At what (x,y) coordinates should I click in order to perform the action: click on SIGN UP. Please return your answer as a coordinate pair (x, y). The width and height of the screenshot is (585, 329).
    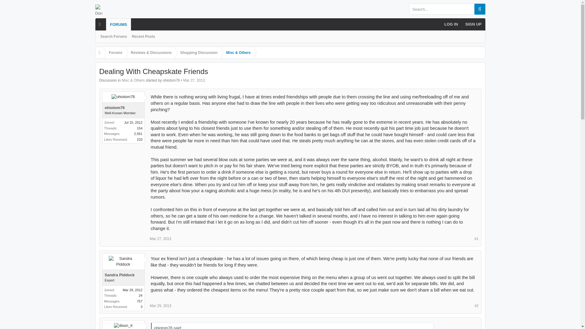
    Looking at the image, I should click on (473, 24).